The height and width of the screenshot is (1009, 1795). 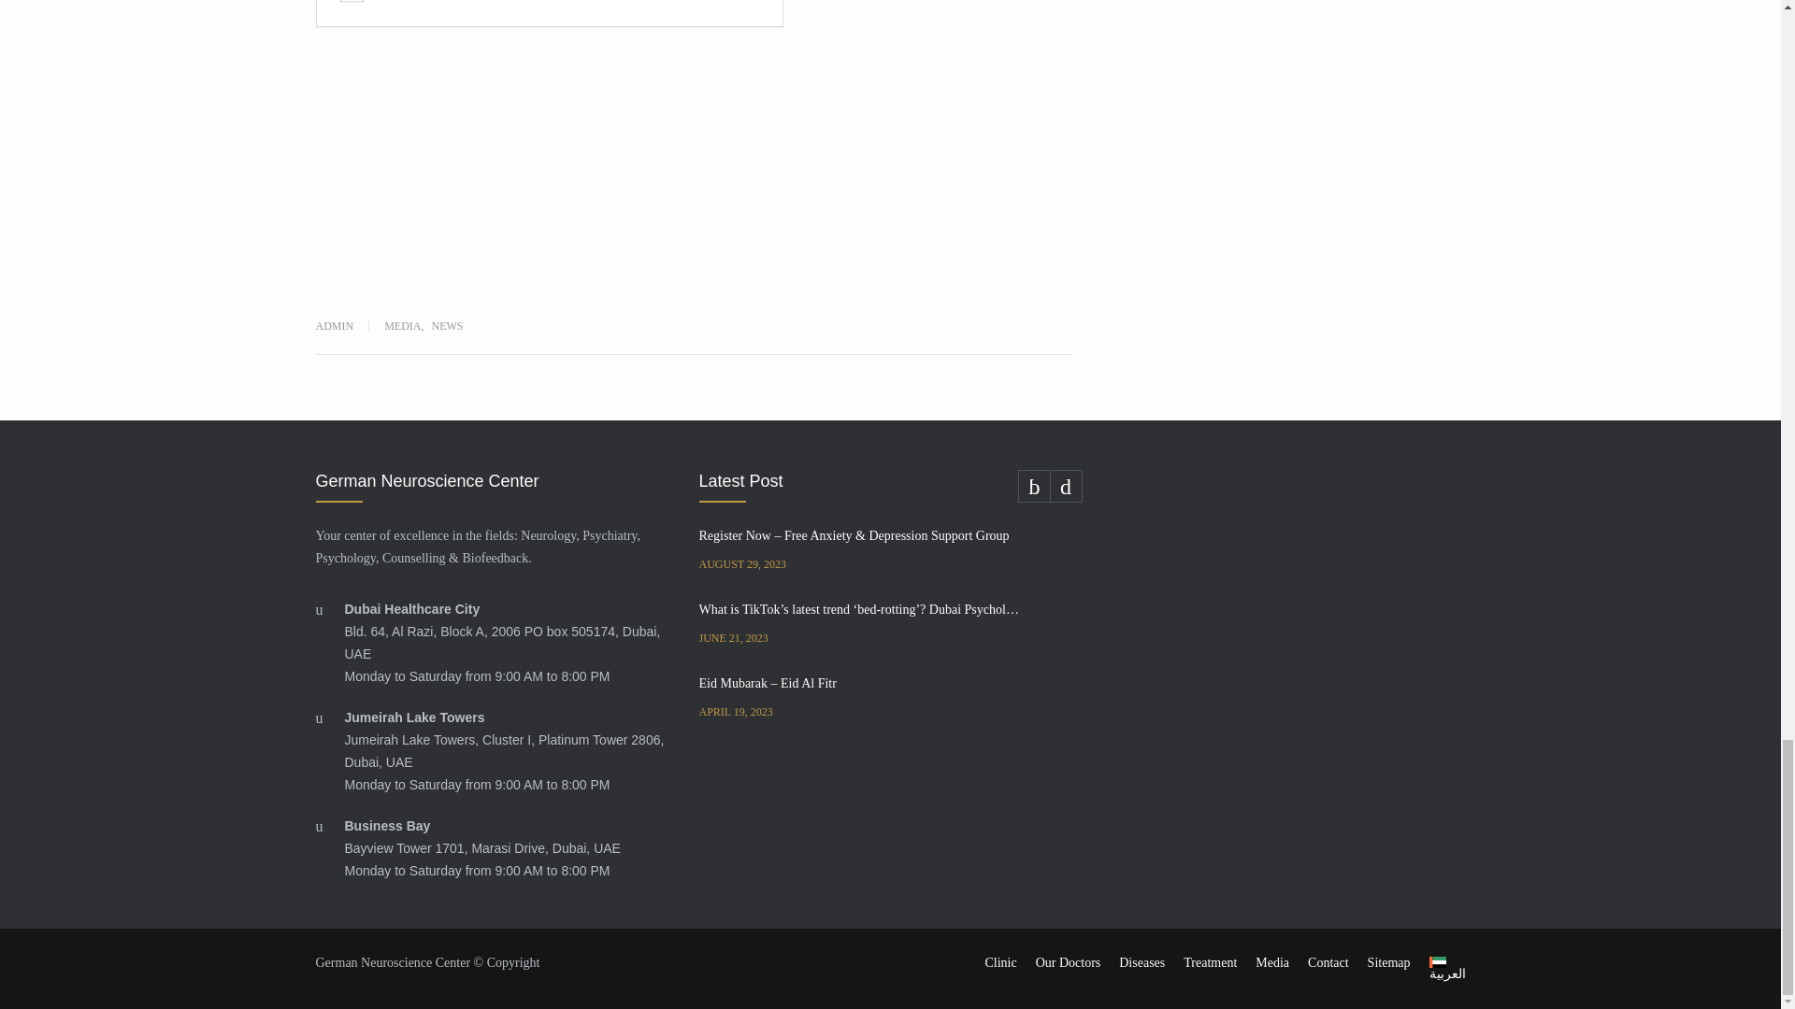 I want to click on View all posts filed under Media, so click(x=402, y=326).